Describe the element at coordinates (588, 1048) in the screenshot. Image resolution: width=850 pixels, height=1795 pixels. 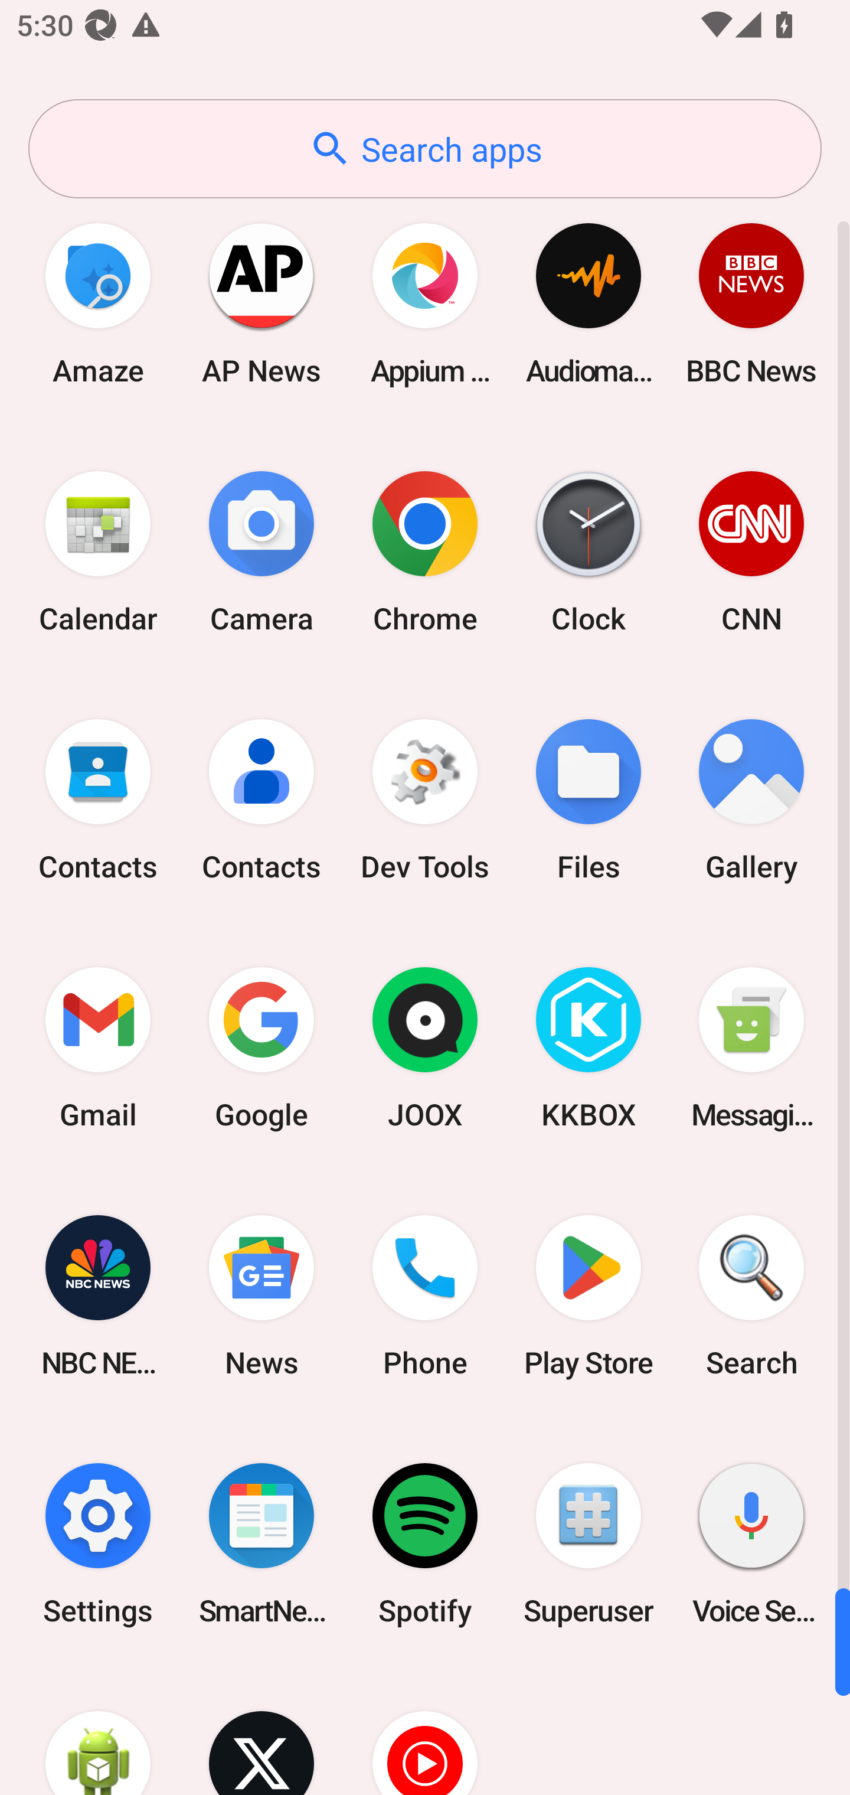
I see `KKBOX` at that location.